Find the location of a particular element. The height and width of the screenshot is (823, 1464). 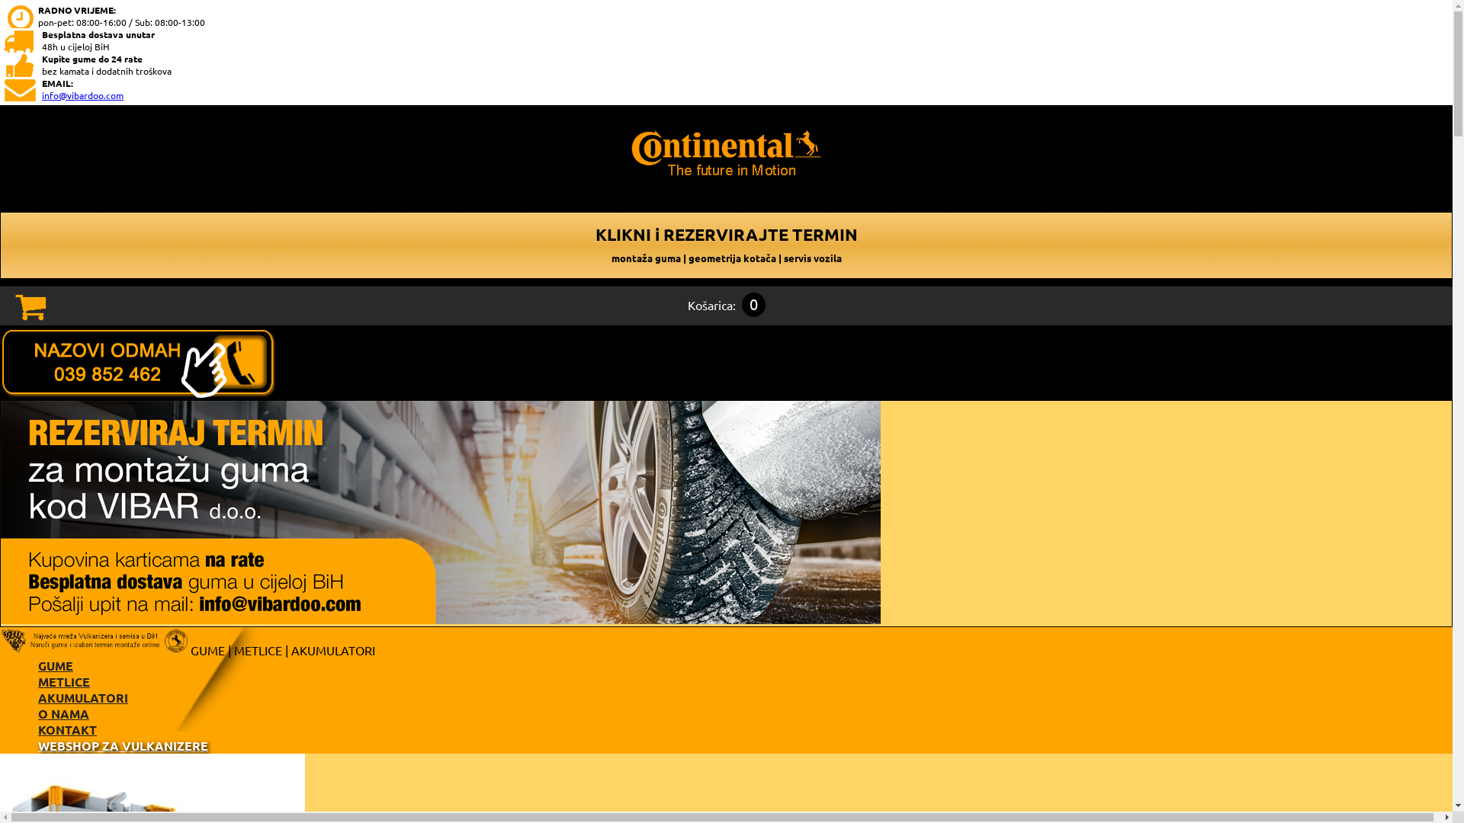

039 852 462 is located at coordinates (137, 361).